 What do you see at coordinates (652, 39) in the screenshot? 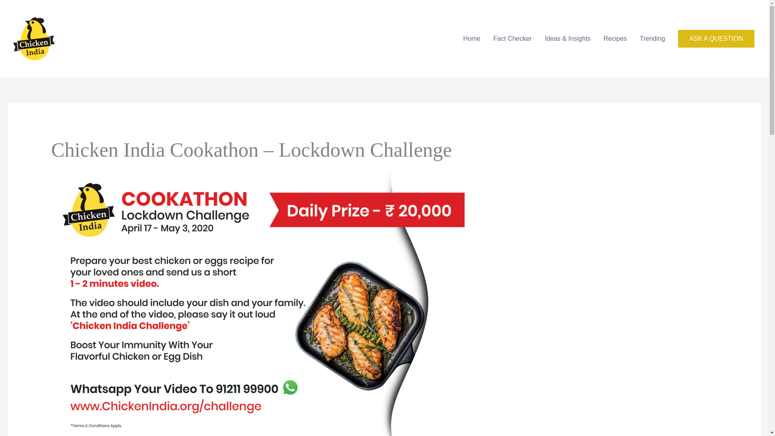
I see `Trending` at bounding box center [652, 39].